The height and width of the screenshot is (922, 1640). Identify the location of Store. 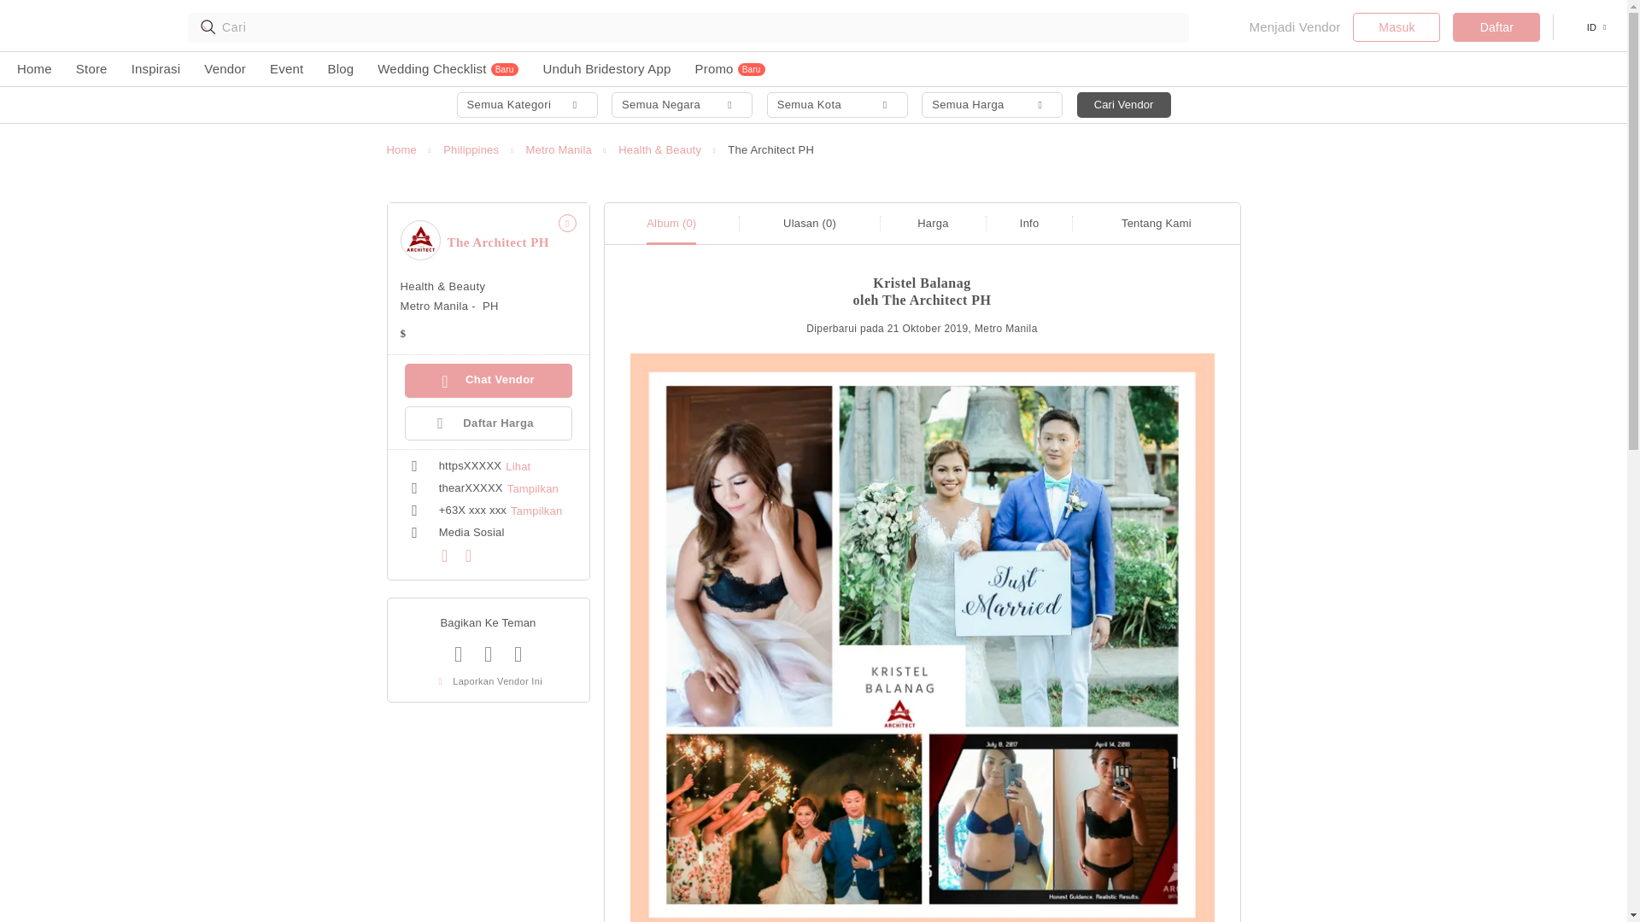
(91, 68).